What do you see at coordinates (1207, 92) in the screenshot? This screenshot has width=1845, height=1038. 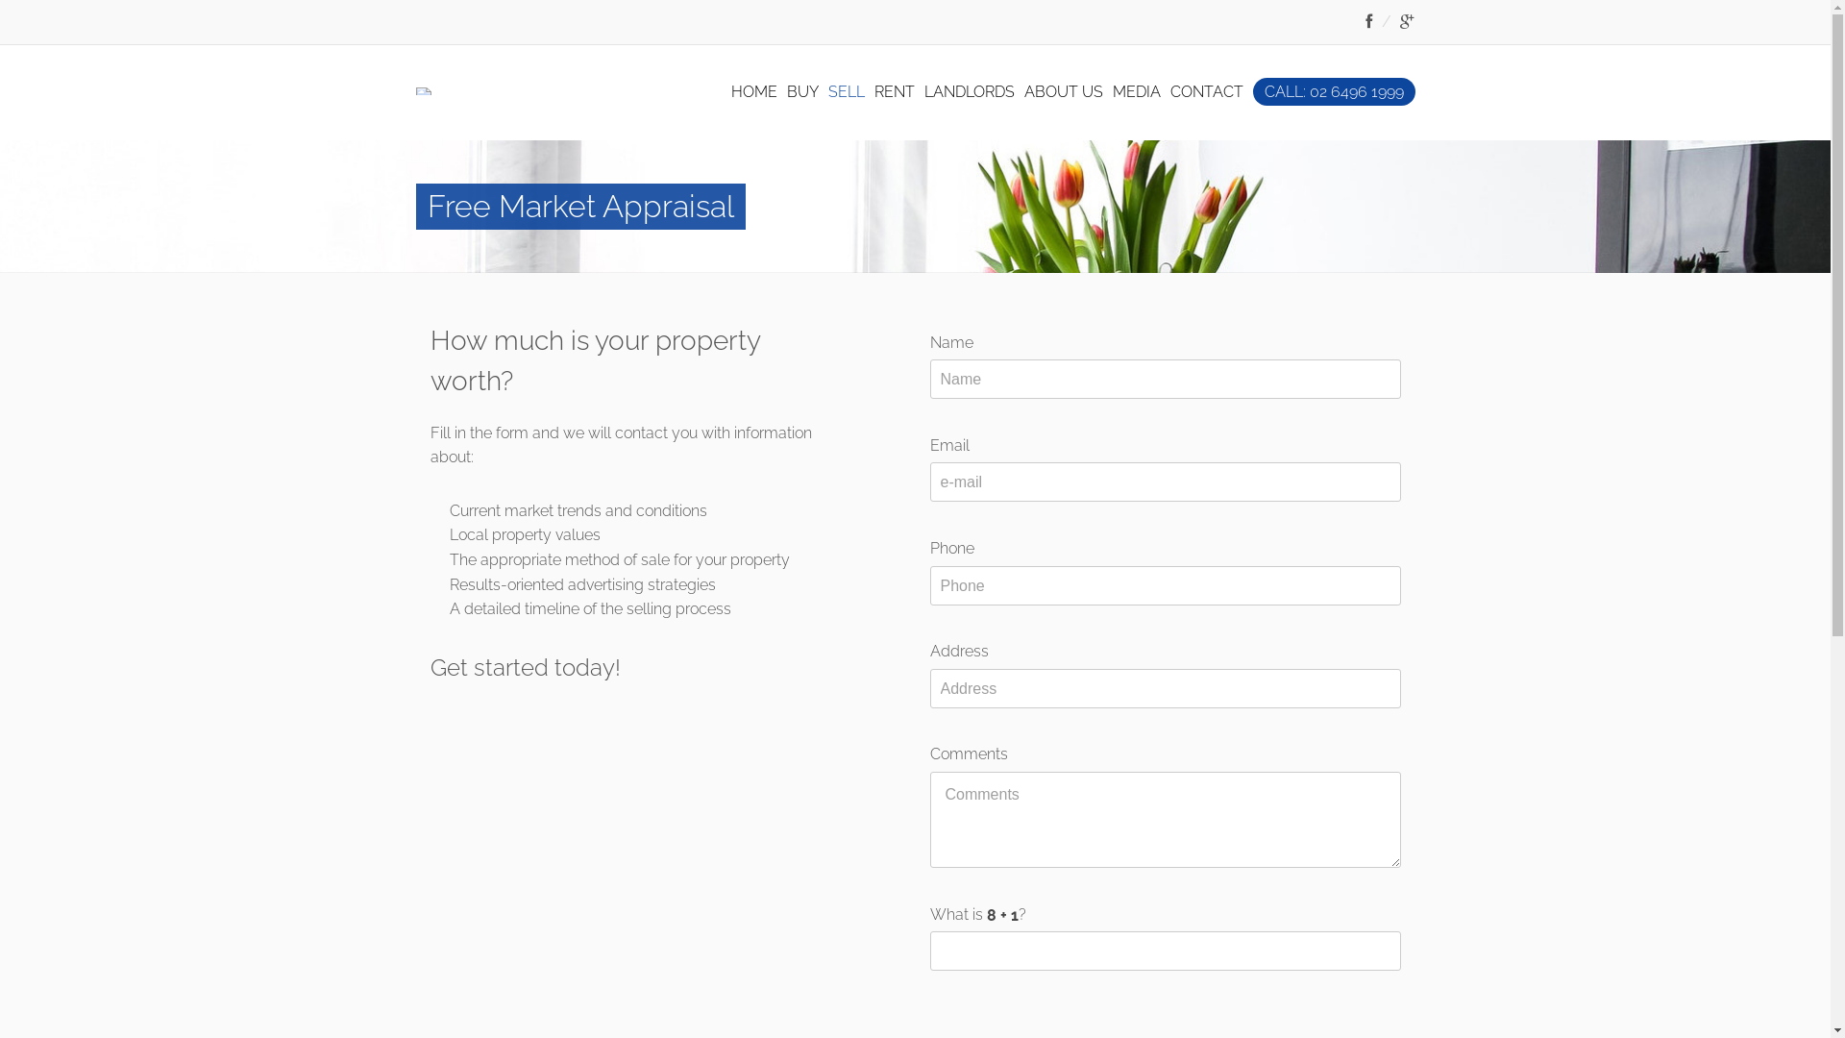 I see `CONTACT` at bounding box center [1207, 92].